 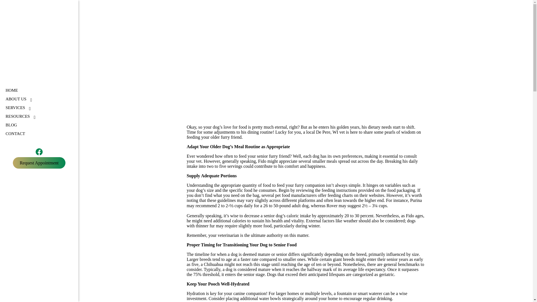 I want to click on HOME, so click(x=11, y=90).